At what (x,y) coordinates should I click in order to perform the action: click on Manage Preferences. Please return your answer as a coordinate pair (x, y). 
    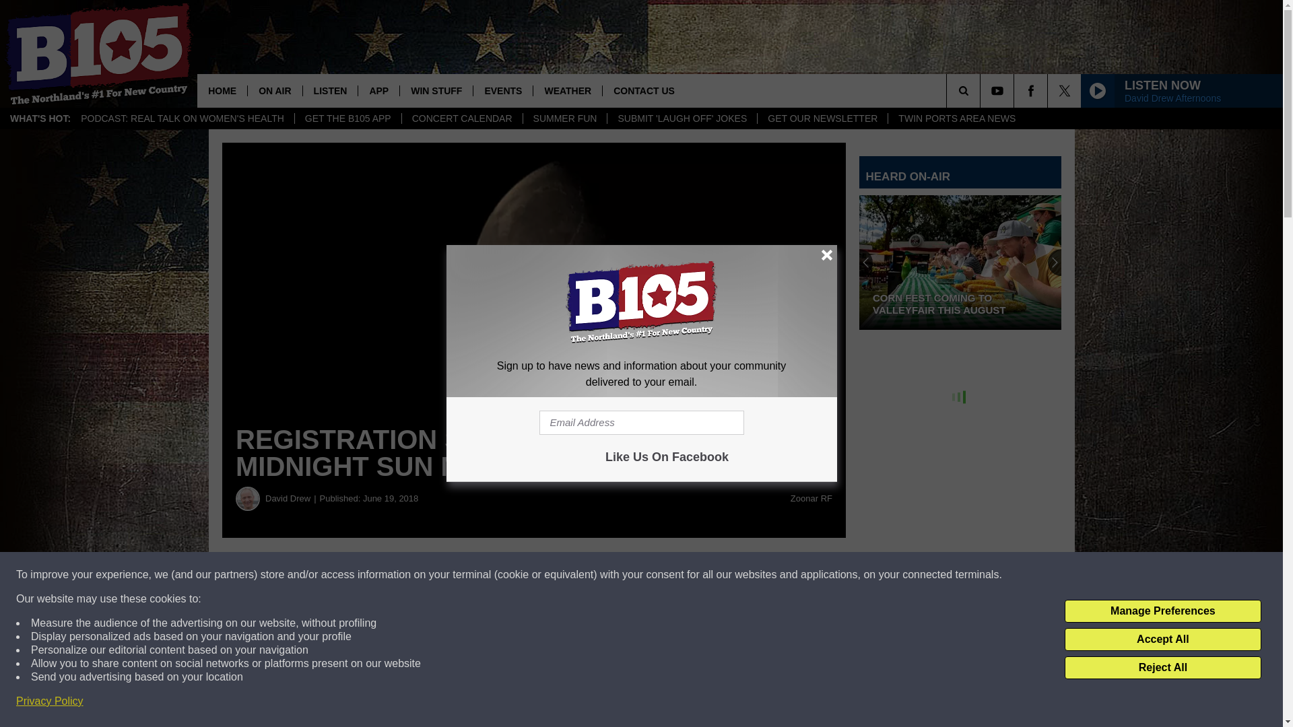
    Looking at the image, I should click on (1162, 611).